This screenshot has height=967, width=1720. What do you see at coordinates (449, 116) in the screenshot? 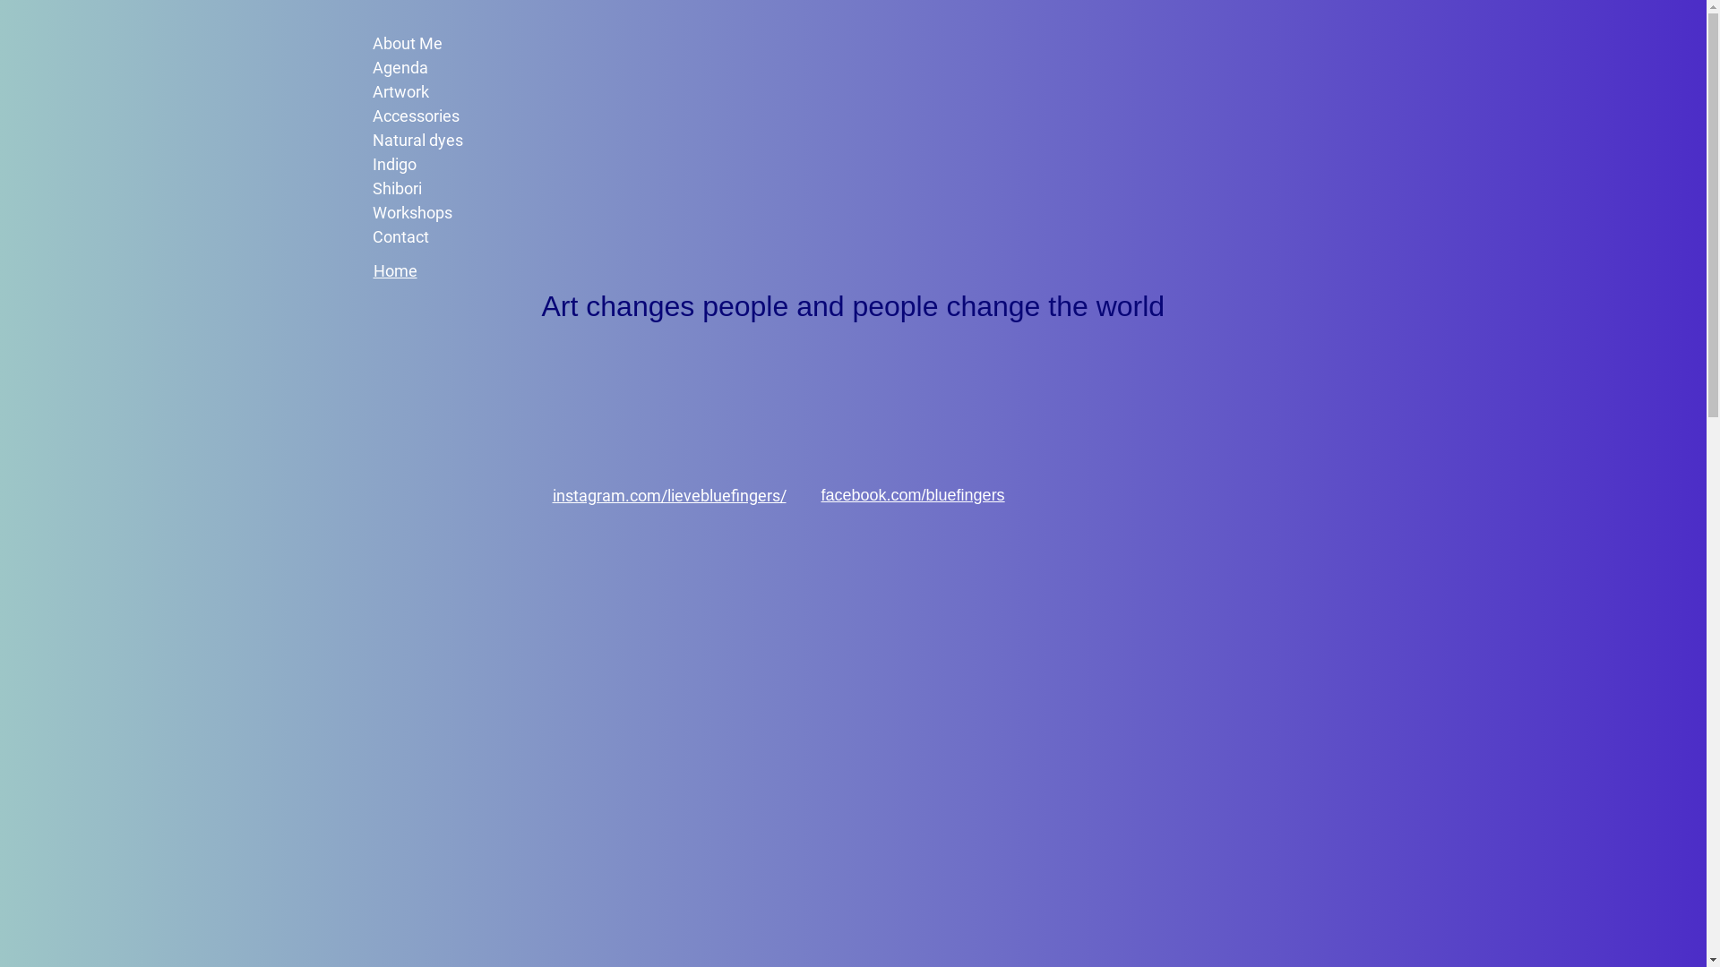
I see `Accessories` at bounding box center [449, 116].